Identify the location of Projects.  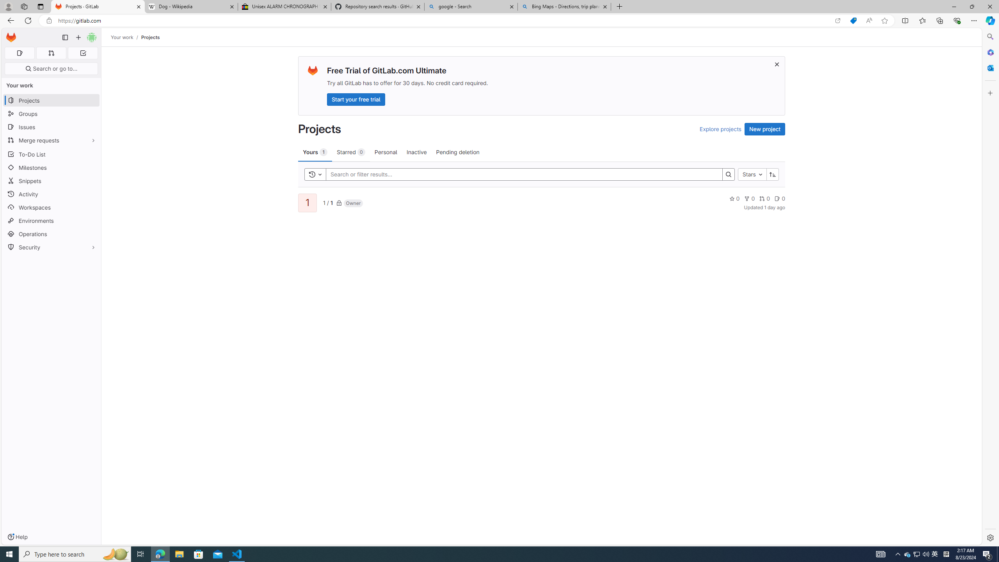
(150, 37).